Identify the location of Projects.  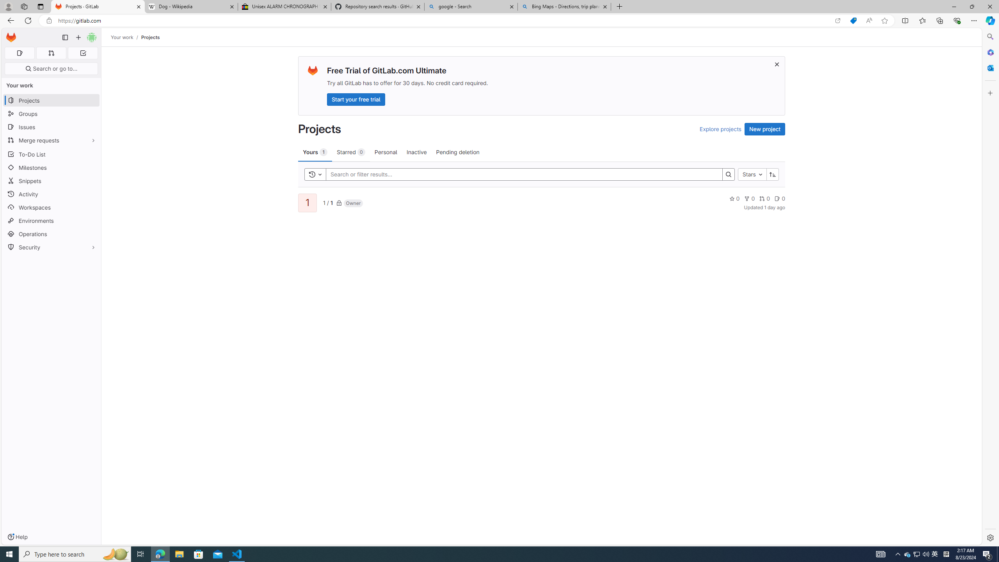
(150, 37).